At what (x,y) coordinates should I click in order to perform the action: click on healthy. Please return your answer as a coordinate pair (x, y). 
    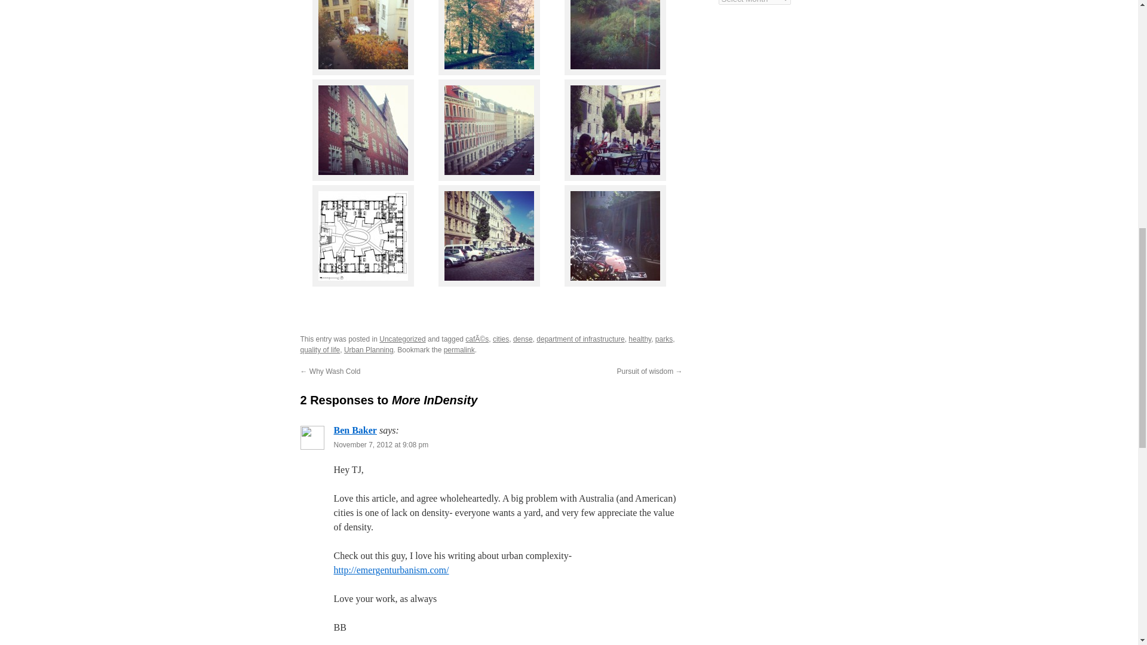
    Looking at the image, I should click on (640, 339).